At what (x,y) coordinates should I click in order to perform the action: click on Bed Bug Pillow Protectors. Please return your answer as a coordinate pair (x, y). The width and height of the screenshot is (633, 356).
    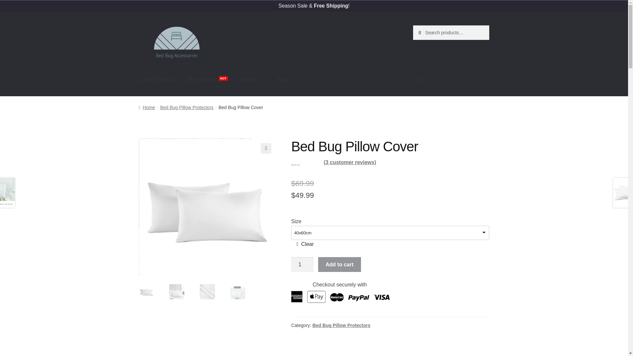
    Looking at the image, I should click on (187, 107).